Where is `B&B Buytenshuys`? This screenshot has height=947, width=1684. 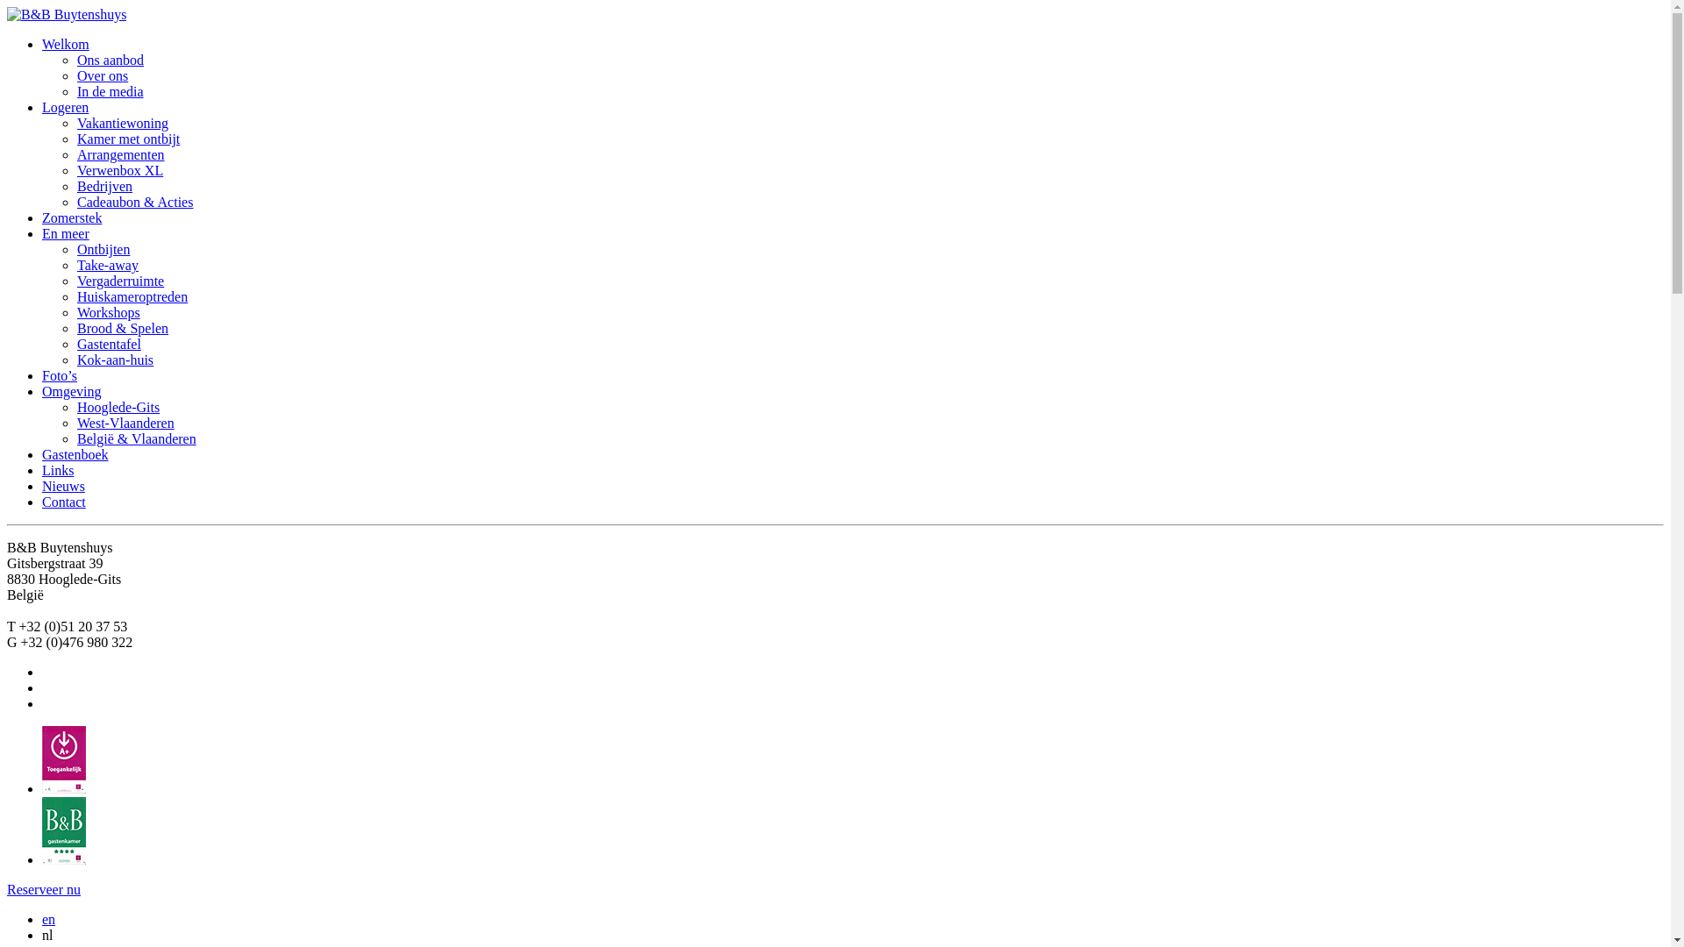
B&B Buytenshuys is located at coordinates (67, 15).